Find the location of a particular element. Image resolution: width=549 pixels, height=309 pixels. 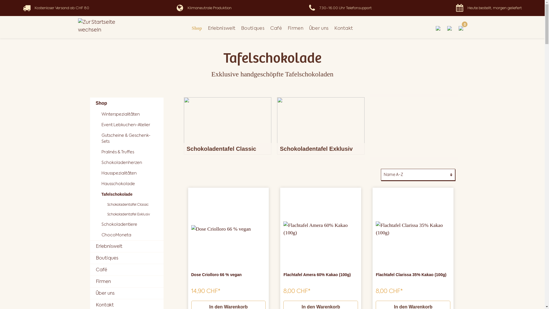

Flachtafel Clarissa 35% Kakao (100g) is located at coordinates (413, 229).